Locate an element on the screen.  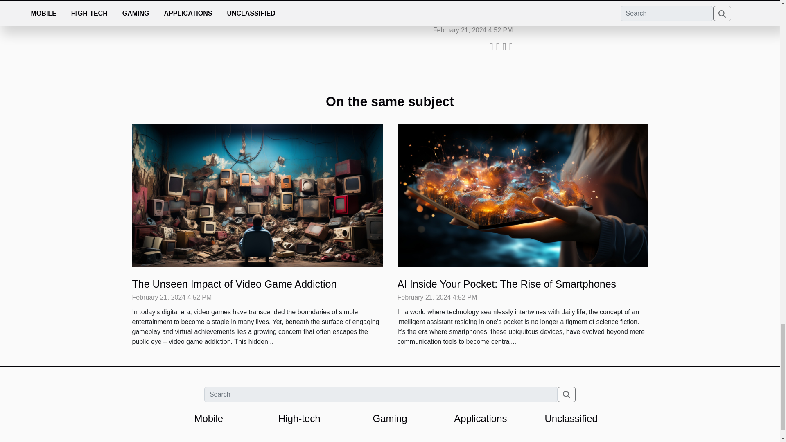
Mobile is located at coordinates (209, 418).